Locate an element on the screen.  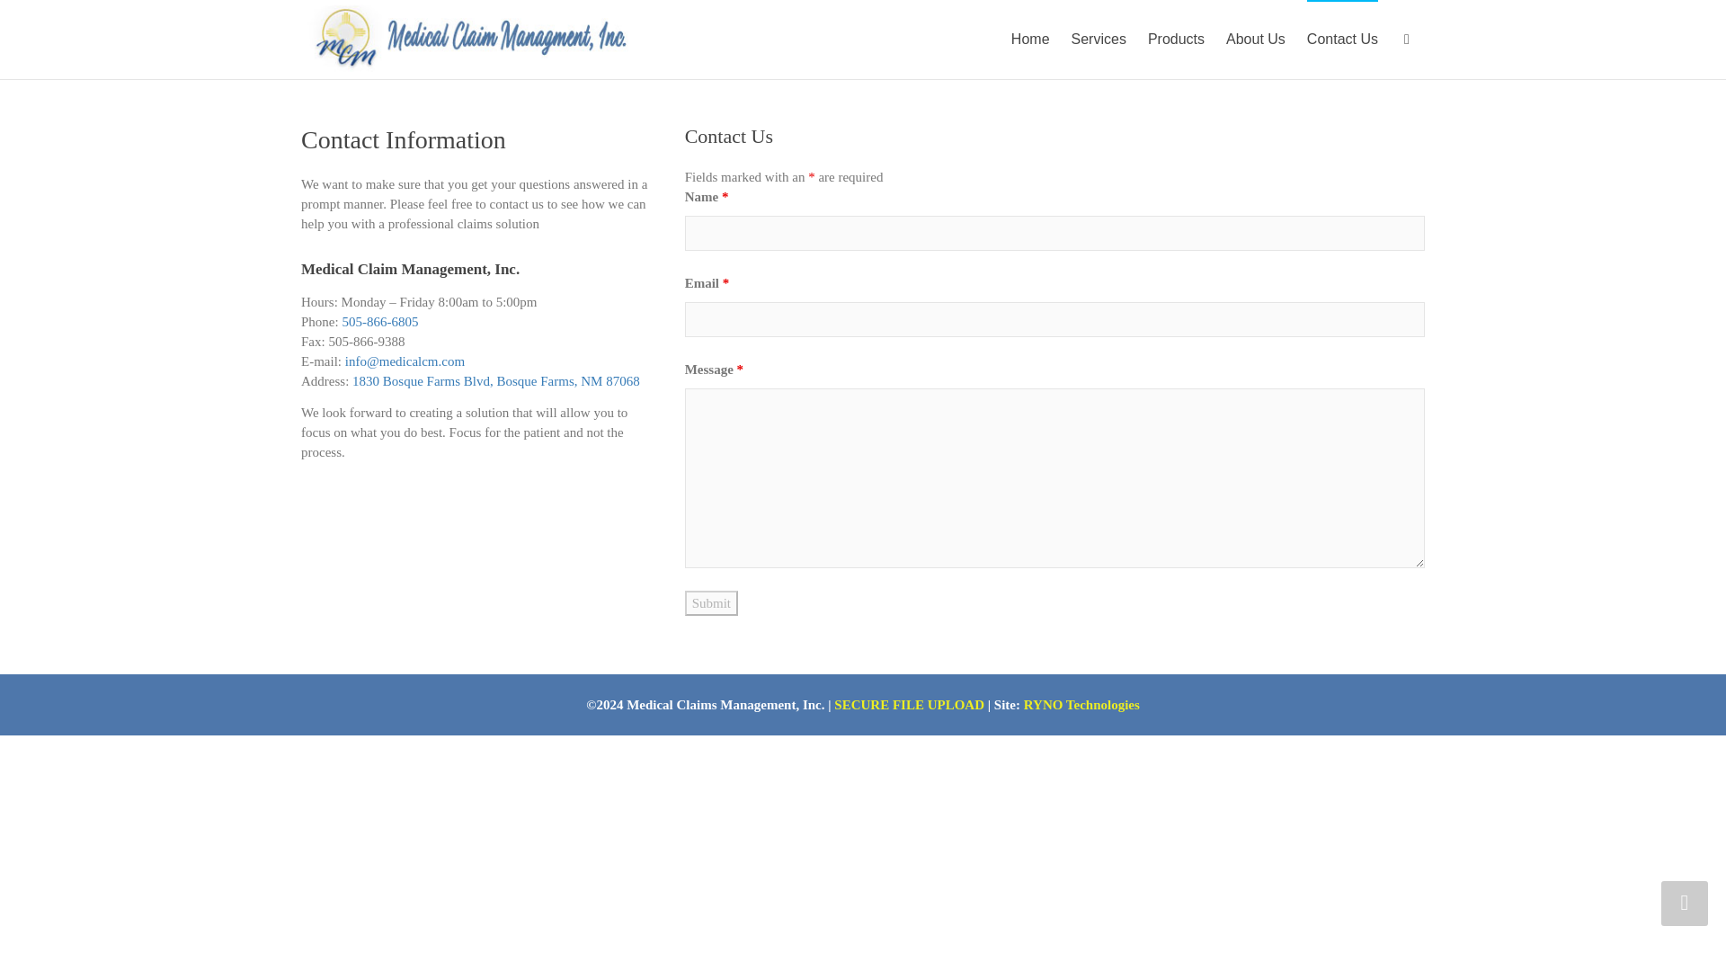
Services is located at coordinates (1099, 40).